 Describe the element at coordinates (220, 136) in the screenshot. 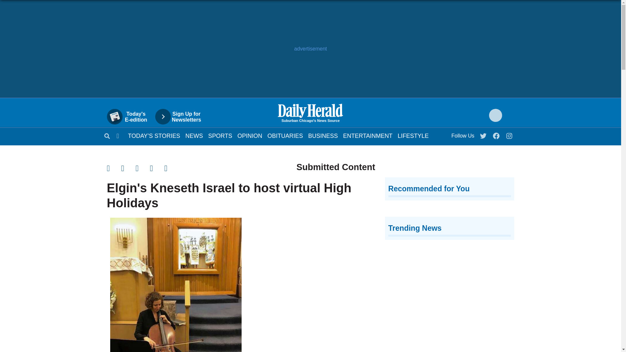

I see `SPORTS` at that location.